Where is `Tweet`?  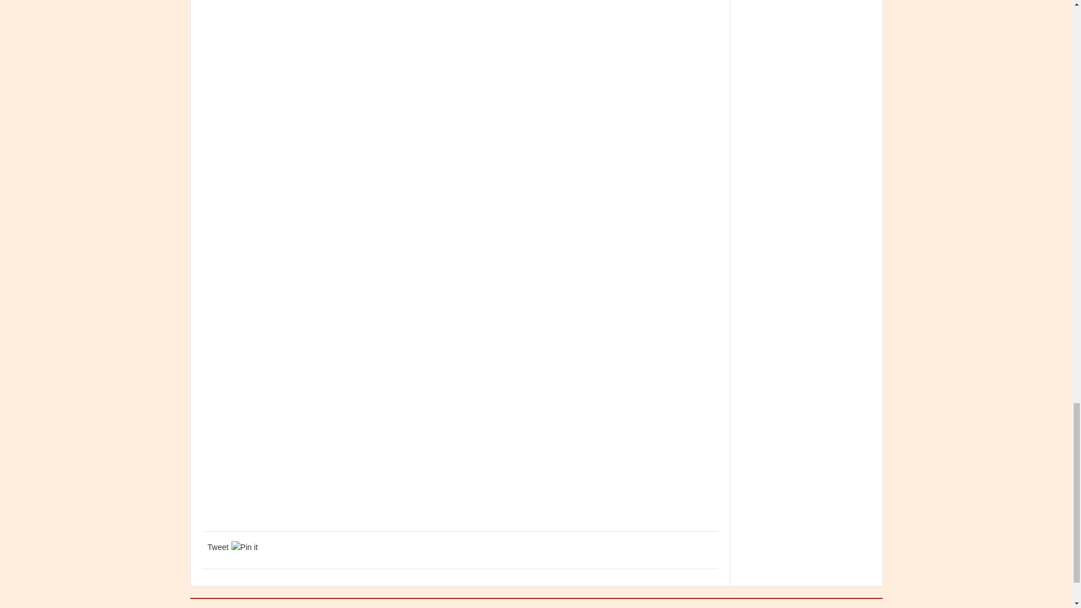 Tweet is located at coordinates (217, 547).